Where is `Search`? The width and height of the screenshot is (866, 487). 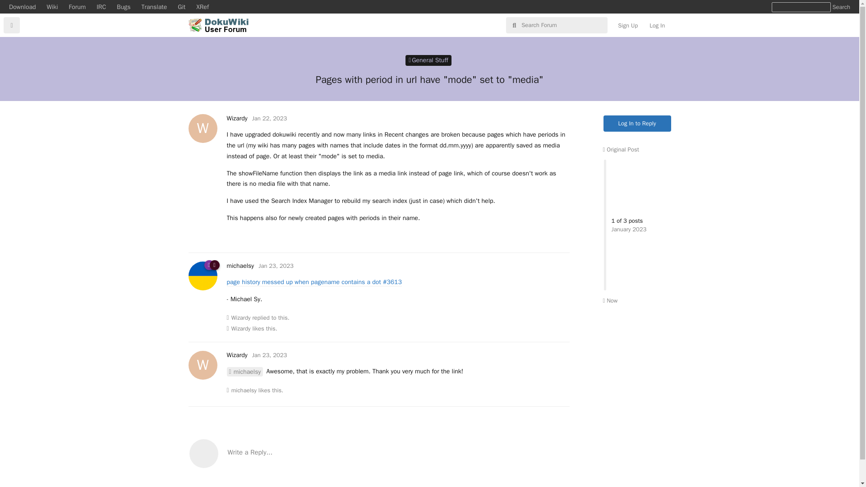
Search is located at coordinates (244, 372).